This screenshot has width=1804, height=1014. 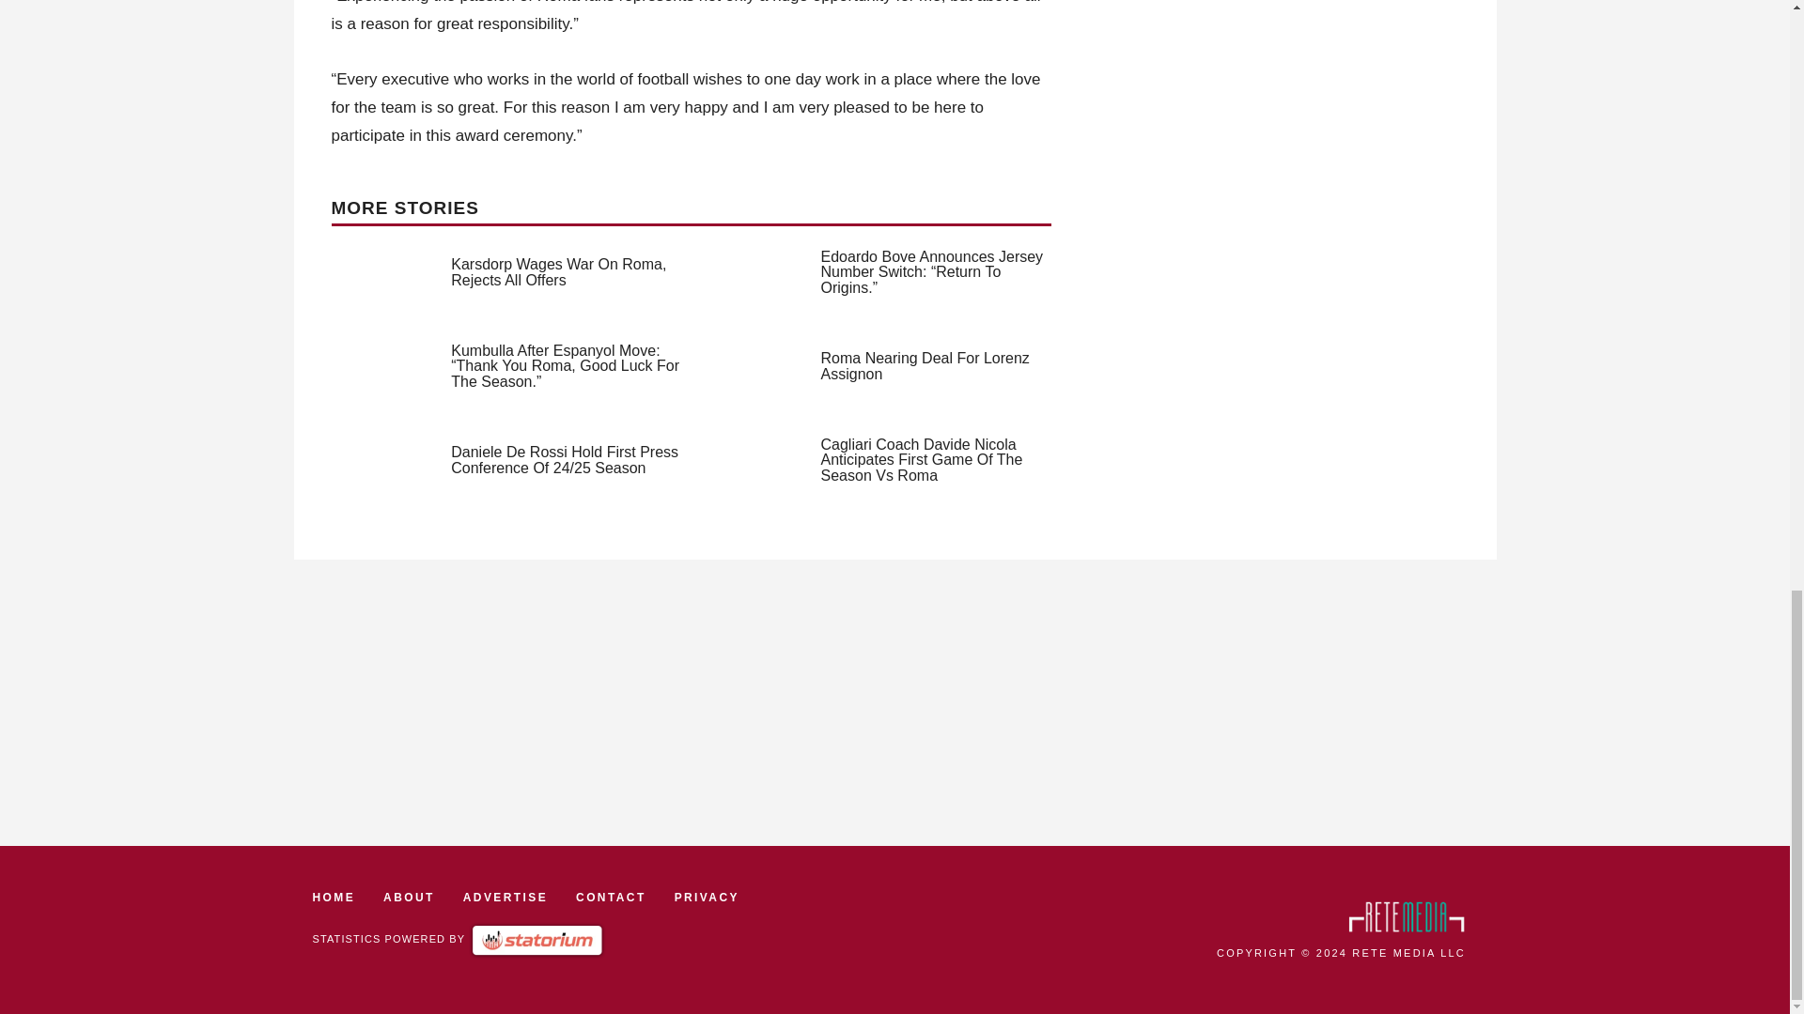 I want to click on PRIVACY, so click(x=707, y=898).